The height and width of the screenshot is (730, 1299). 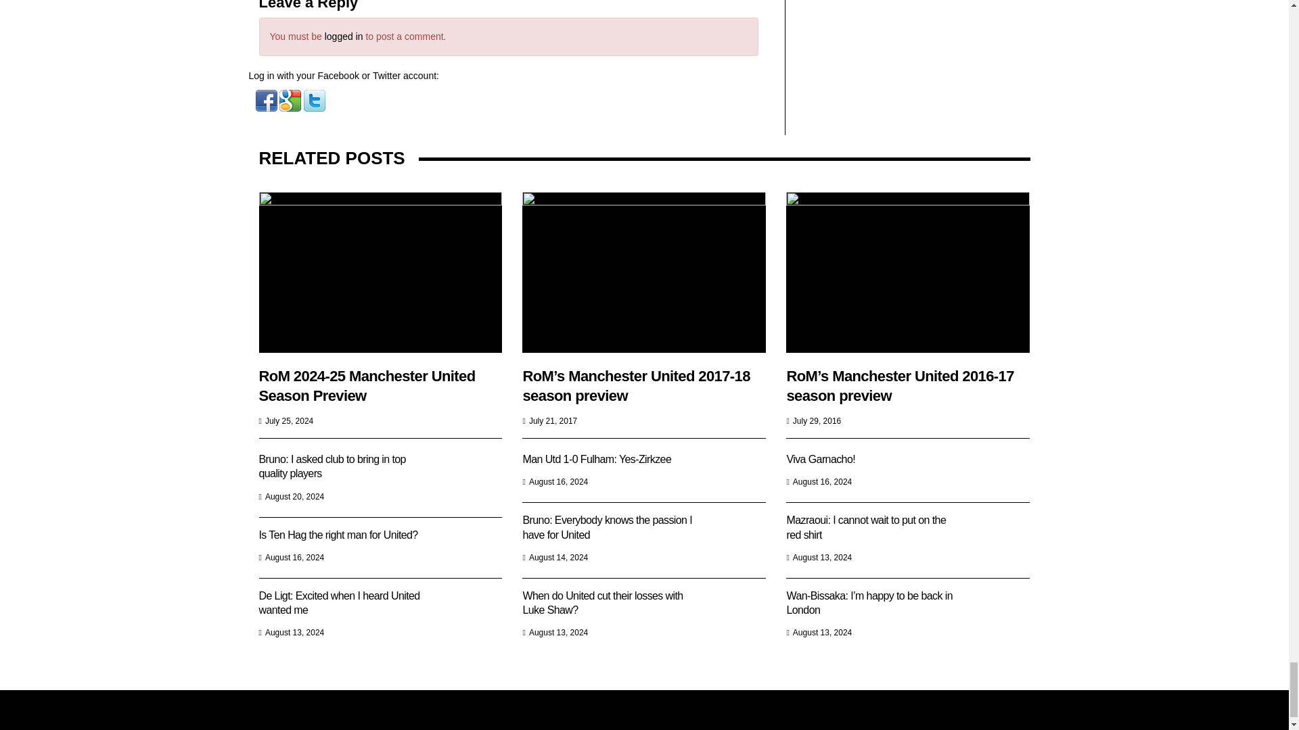 I want to click on RoM 2024-25 Manchester United Season Preview, so click(x=380, y=272).